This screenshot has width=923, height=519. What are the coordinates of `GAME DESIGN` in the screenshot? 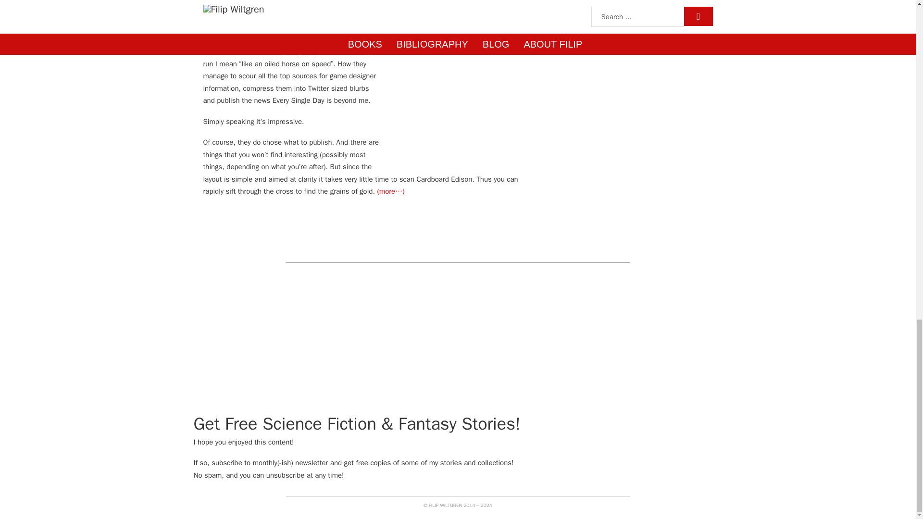 It's located at (392, 4).